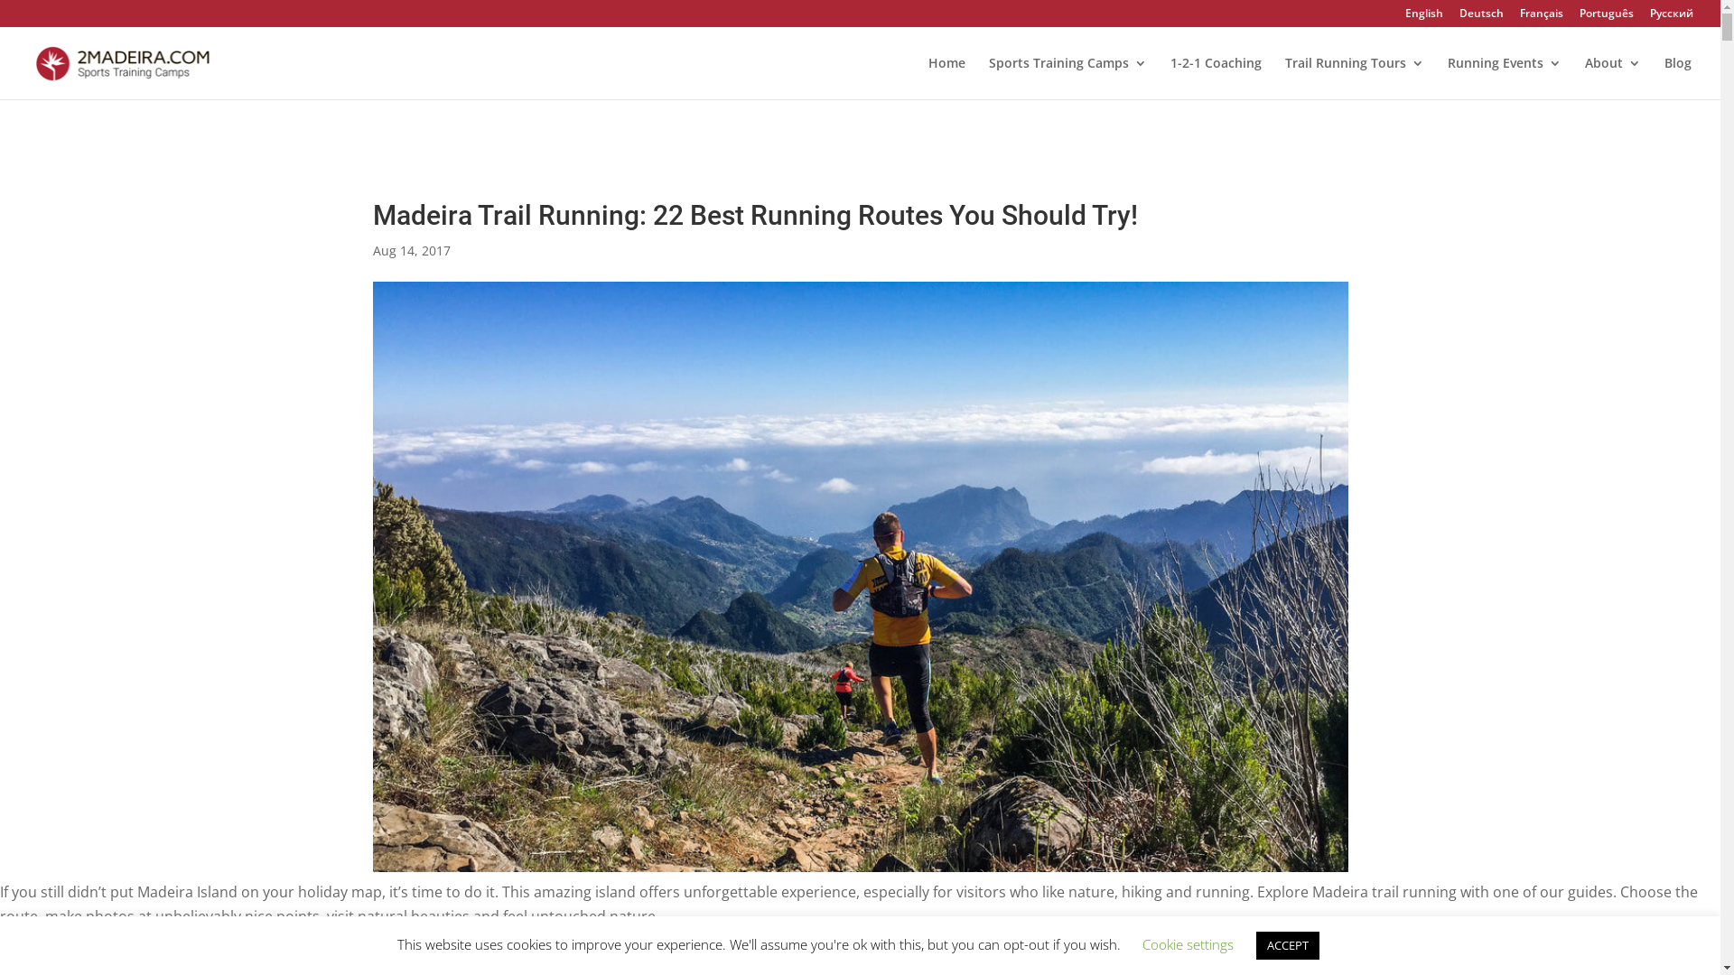  Describe the element at coordinates (1505, 78) in the screenshot. I see `Running Events` at that location.